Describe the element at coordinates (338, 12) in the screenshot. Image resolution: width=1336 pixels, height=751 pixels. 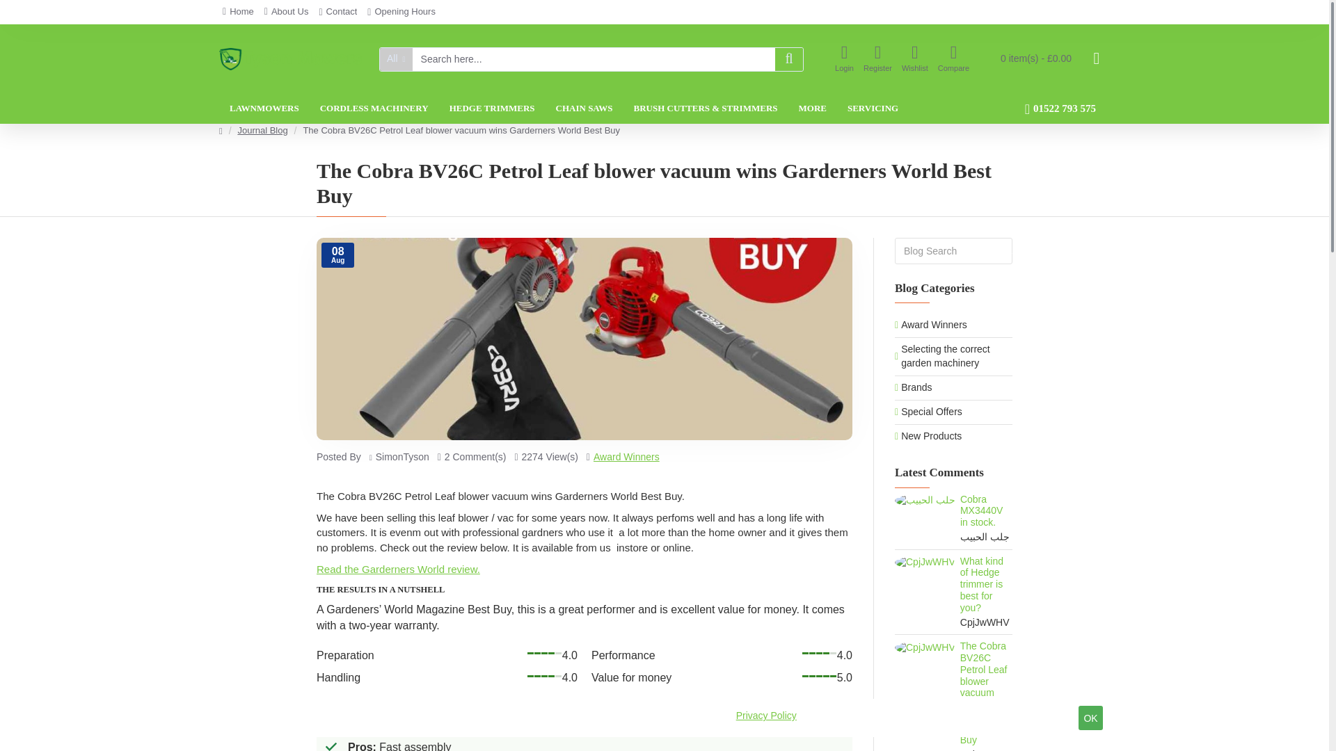
I see `Contact` at that location.